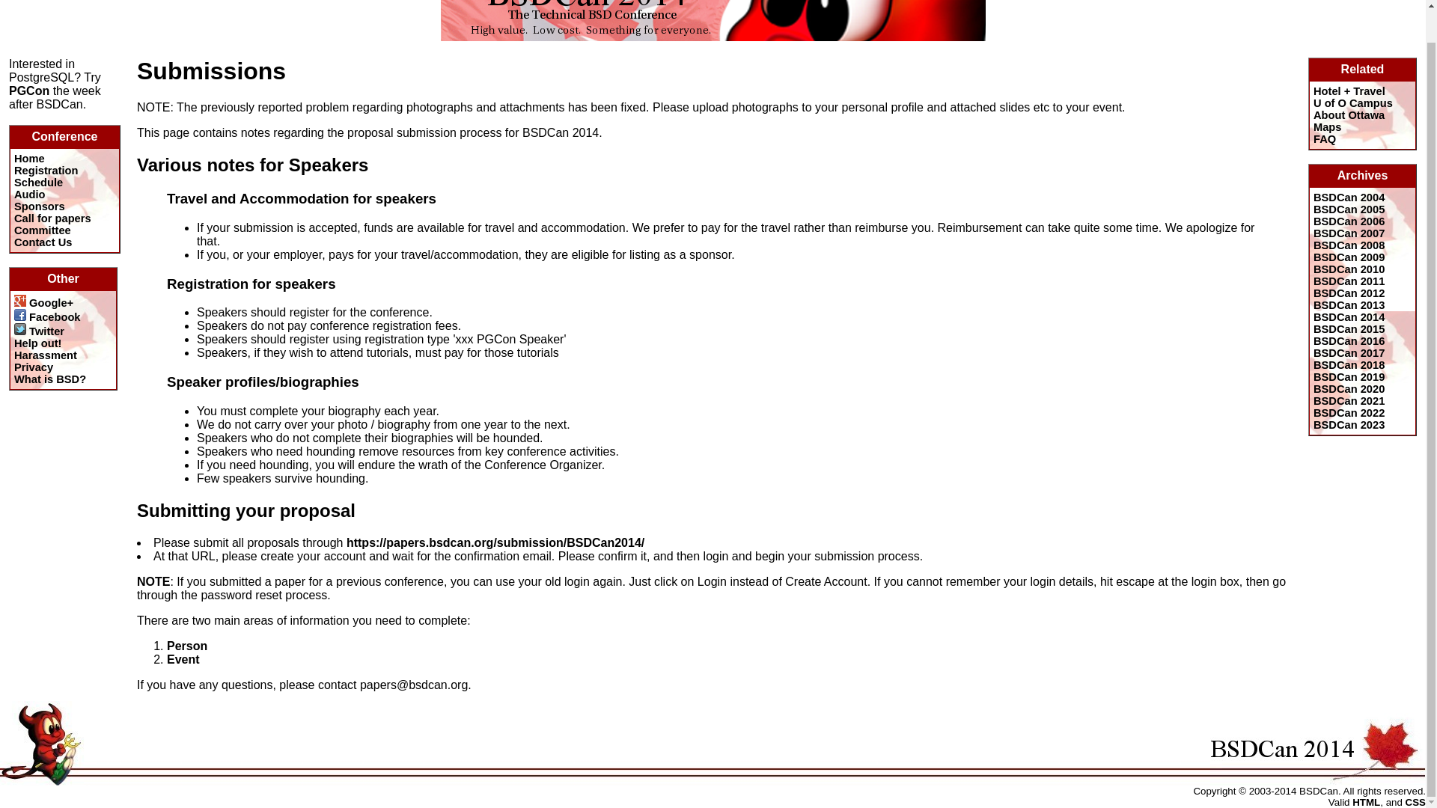 The image size is (1437, 808). Describe the element at coordinates (1349, 293) in the screenshot. I see `BSDCan 2012` at that location.